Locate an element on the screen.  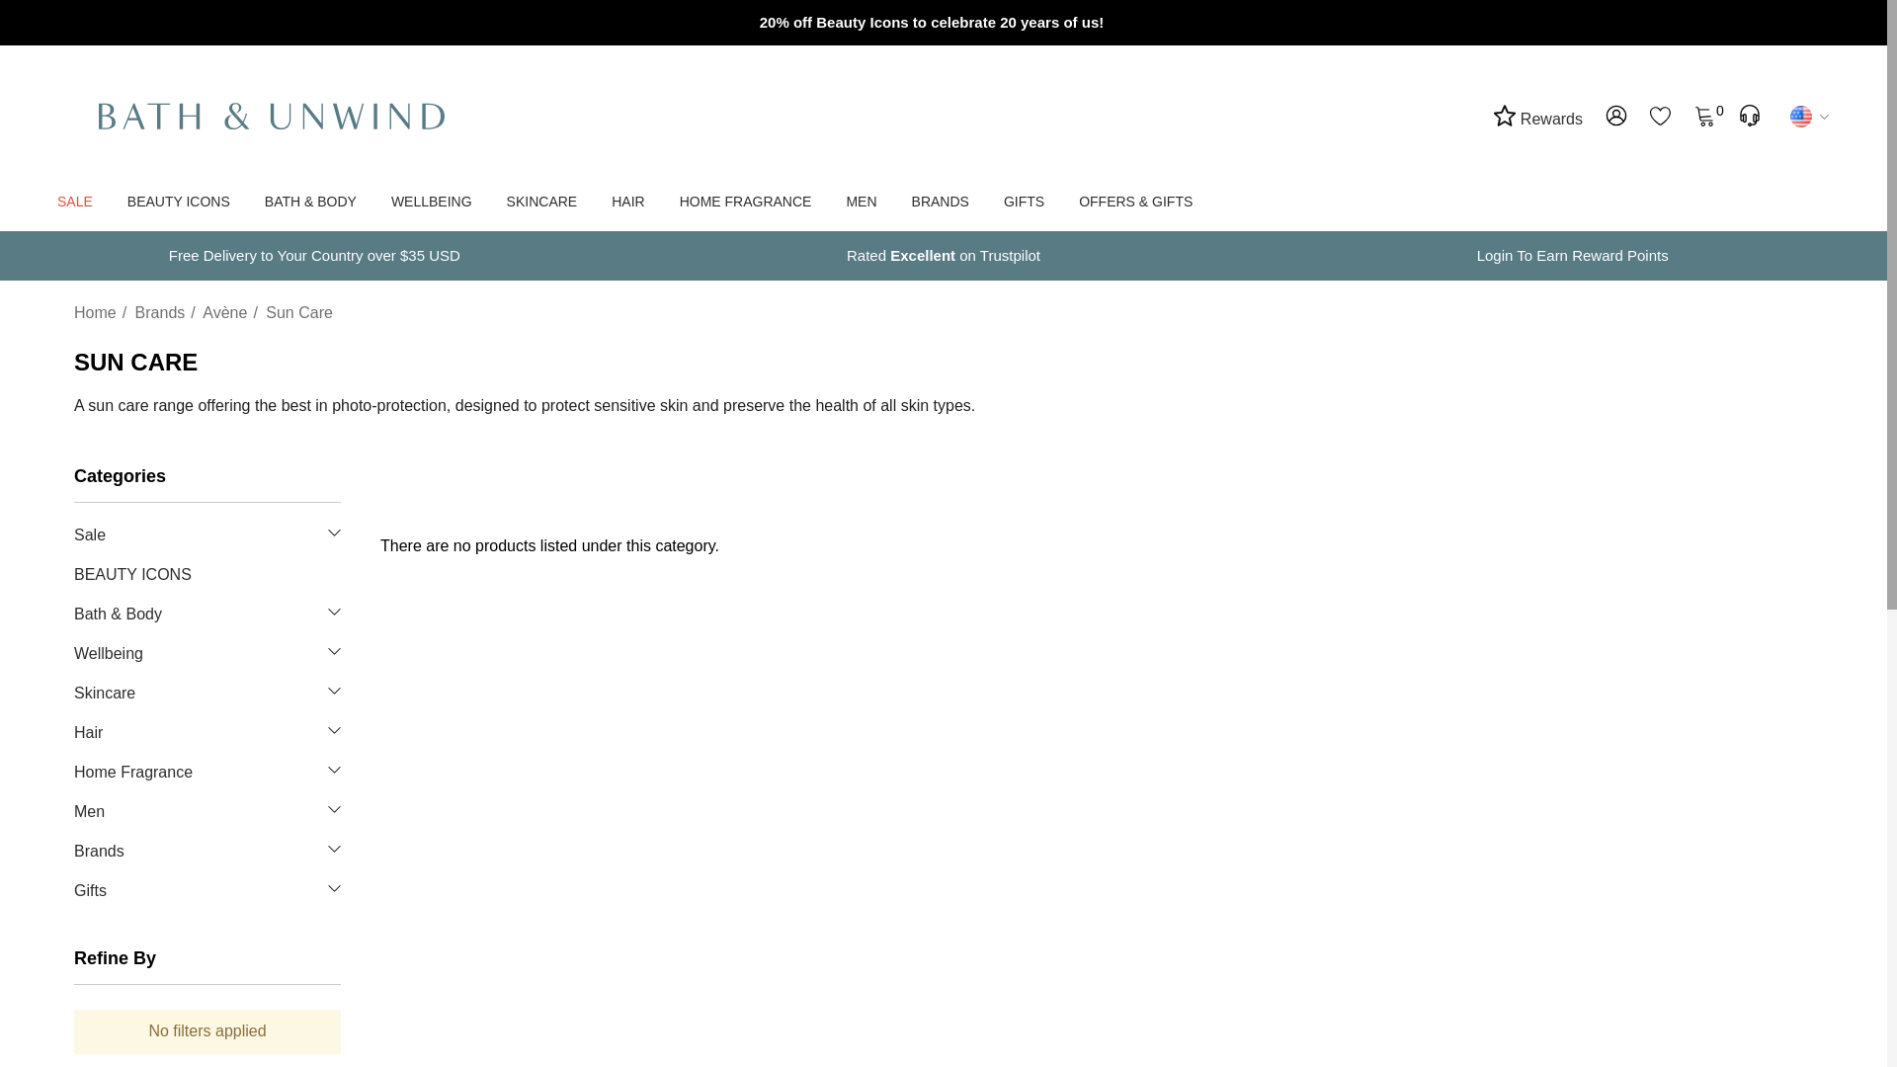
ACCOUNT ACCOUNT is located at coordinates (219, 117).